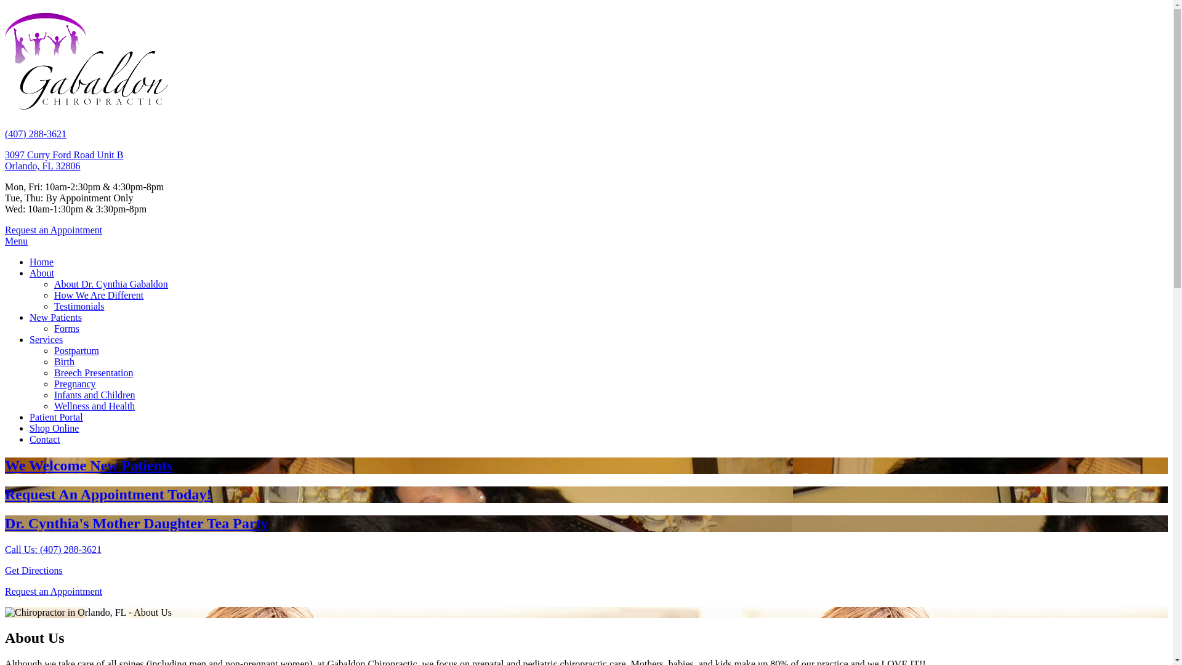 The width and height of the screenshot is (1182, 665). Describe the element at coordinates (111, 284) in the screenshot. I see `About Dr. Cynthia Gabaldon` at that location.